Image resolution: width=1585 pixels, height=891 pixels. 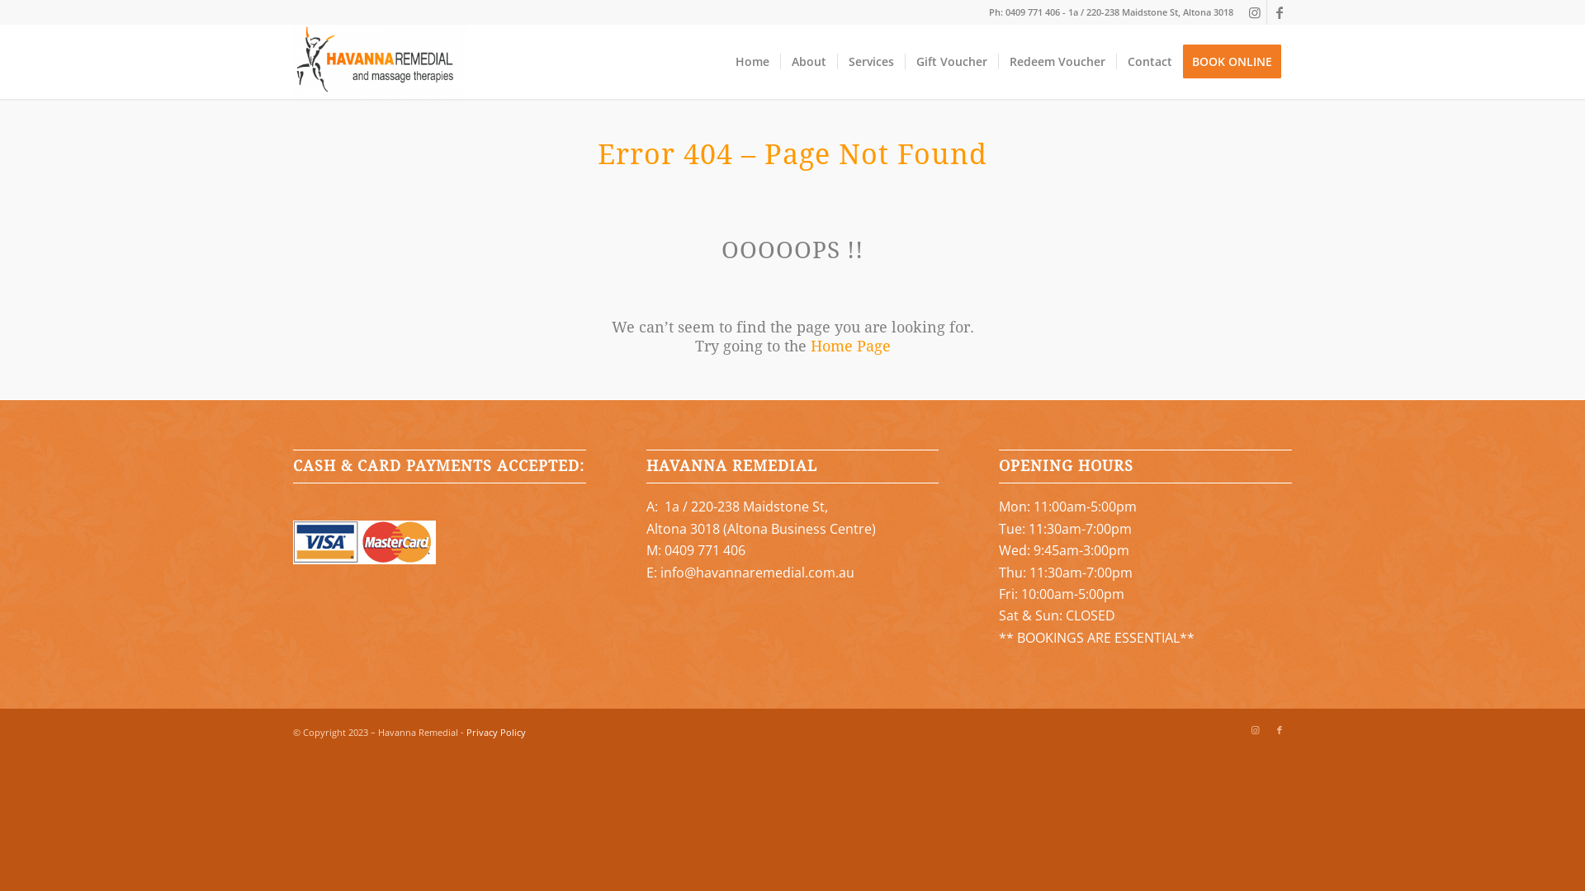 I want to click on Privacy Policy, so click(x=496, y=733).